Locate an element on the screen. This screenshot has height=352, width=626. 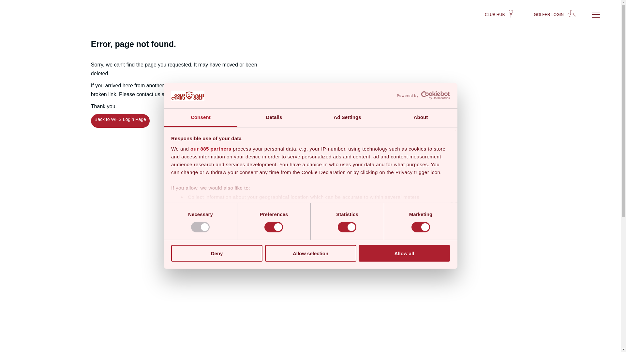
our 885 partners is located at coordinates (211, 149).